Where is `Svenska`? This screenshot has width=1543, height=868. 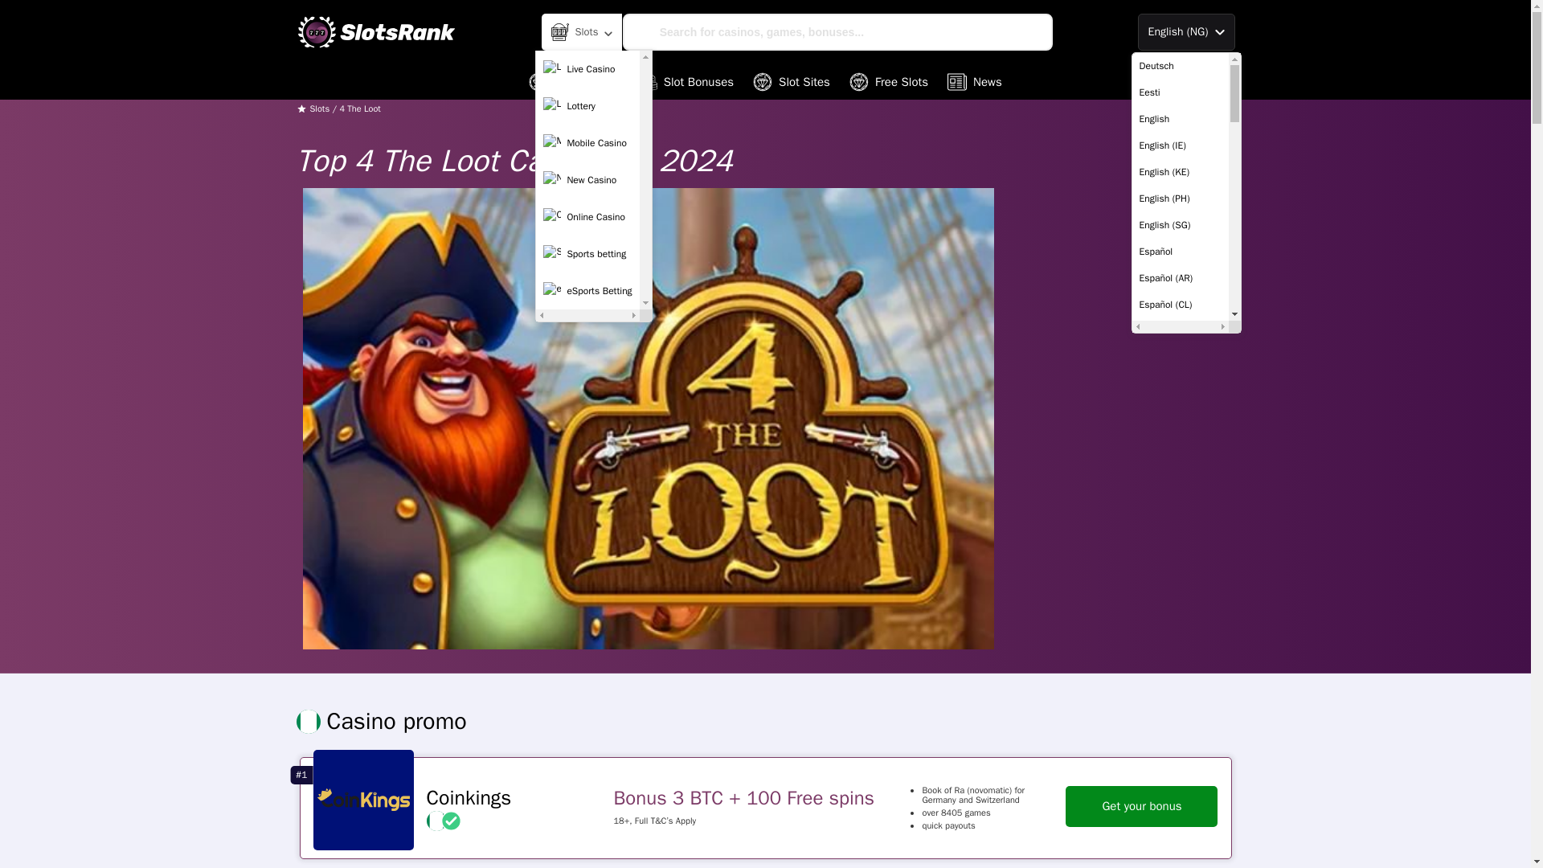
Svenska is located at coordinates (1180, 809).